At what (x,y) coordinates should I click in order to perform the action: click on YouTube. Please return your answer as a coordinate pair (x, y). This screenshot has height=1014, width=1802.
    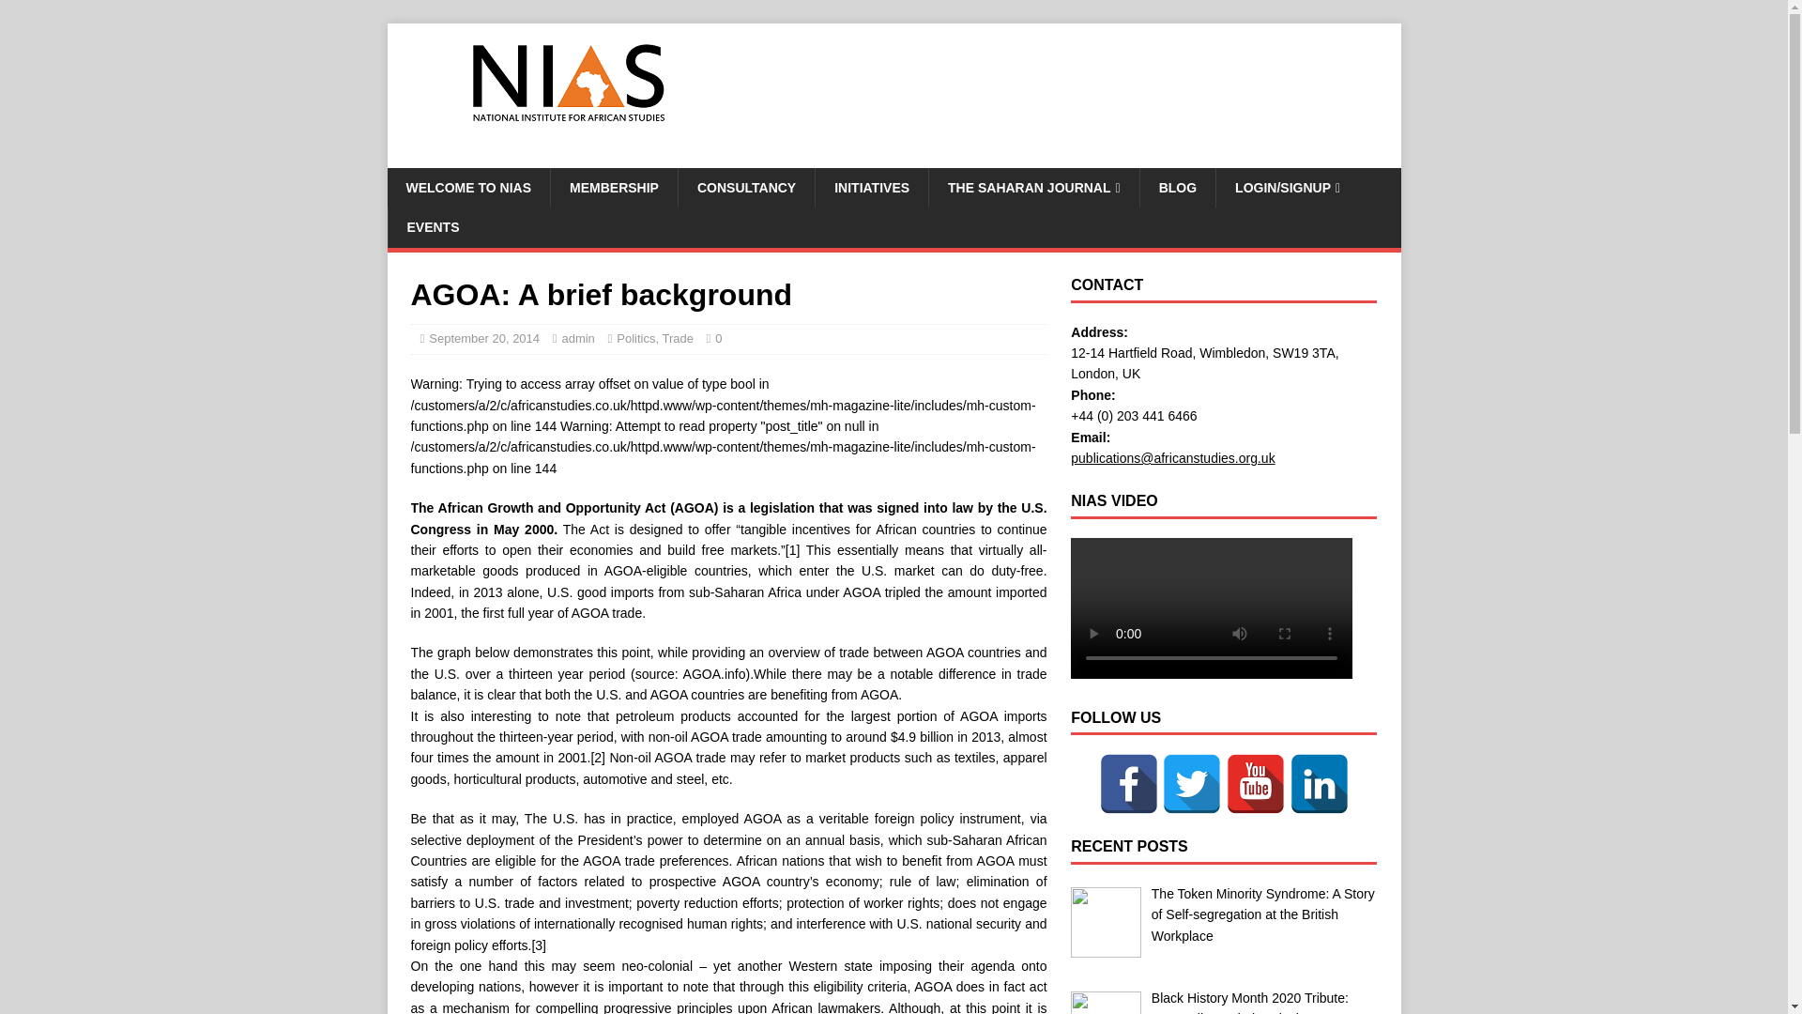
    Looking at the image, I should click on (1256, 784).